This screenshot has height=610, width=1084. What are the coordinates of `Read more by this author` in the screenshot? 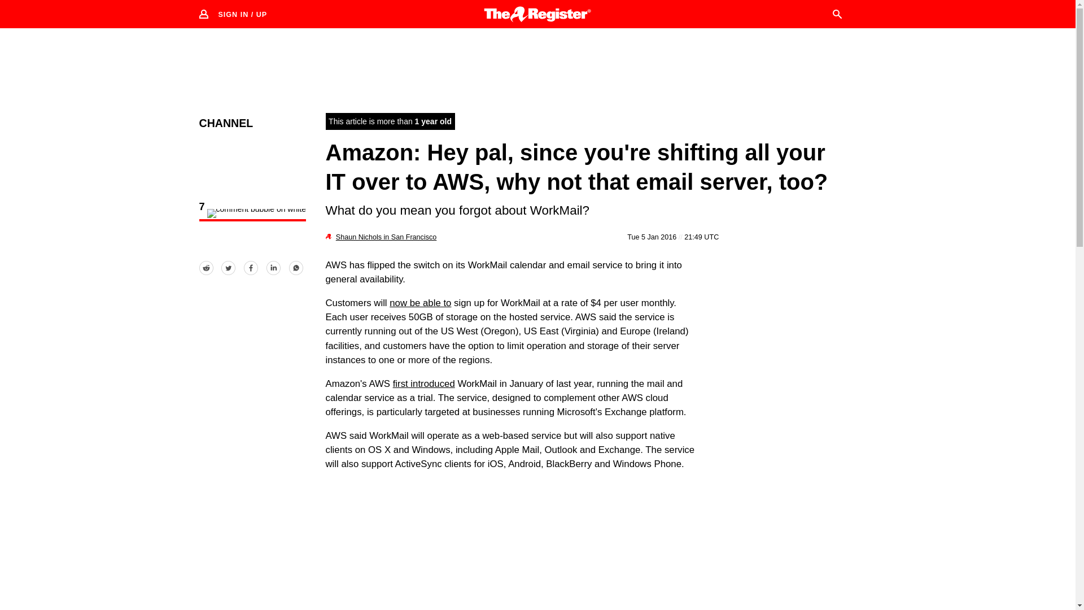 It's located at (386, 237).